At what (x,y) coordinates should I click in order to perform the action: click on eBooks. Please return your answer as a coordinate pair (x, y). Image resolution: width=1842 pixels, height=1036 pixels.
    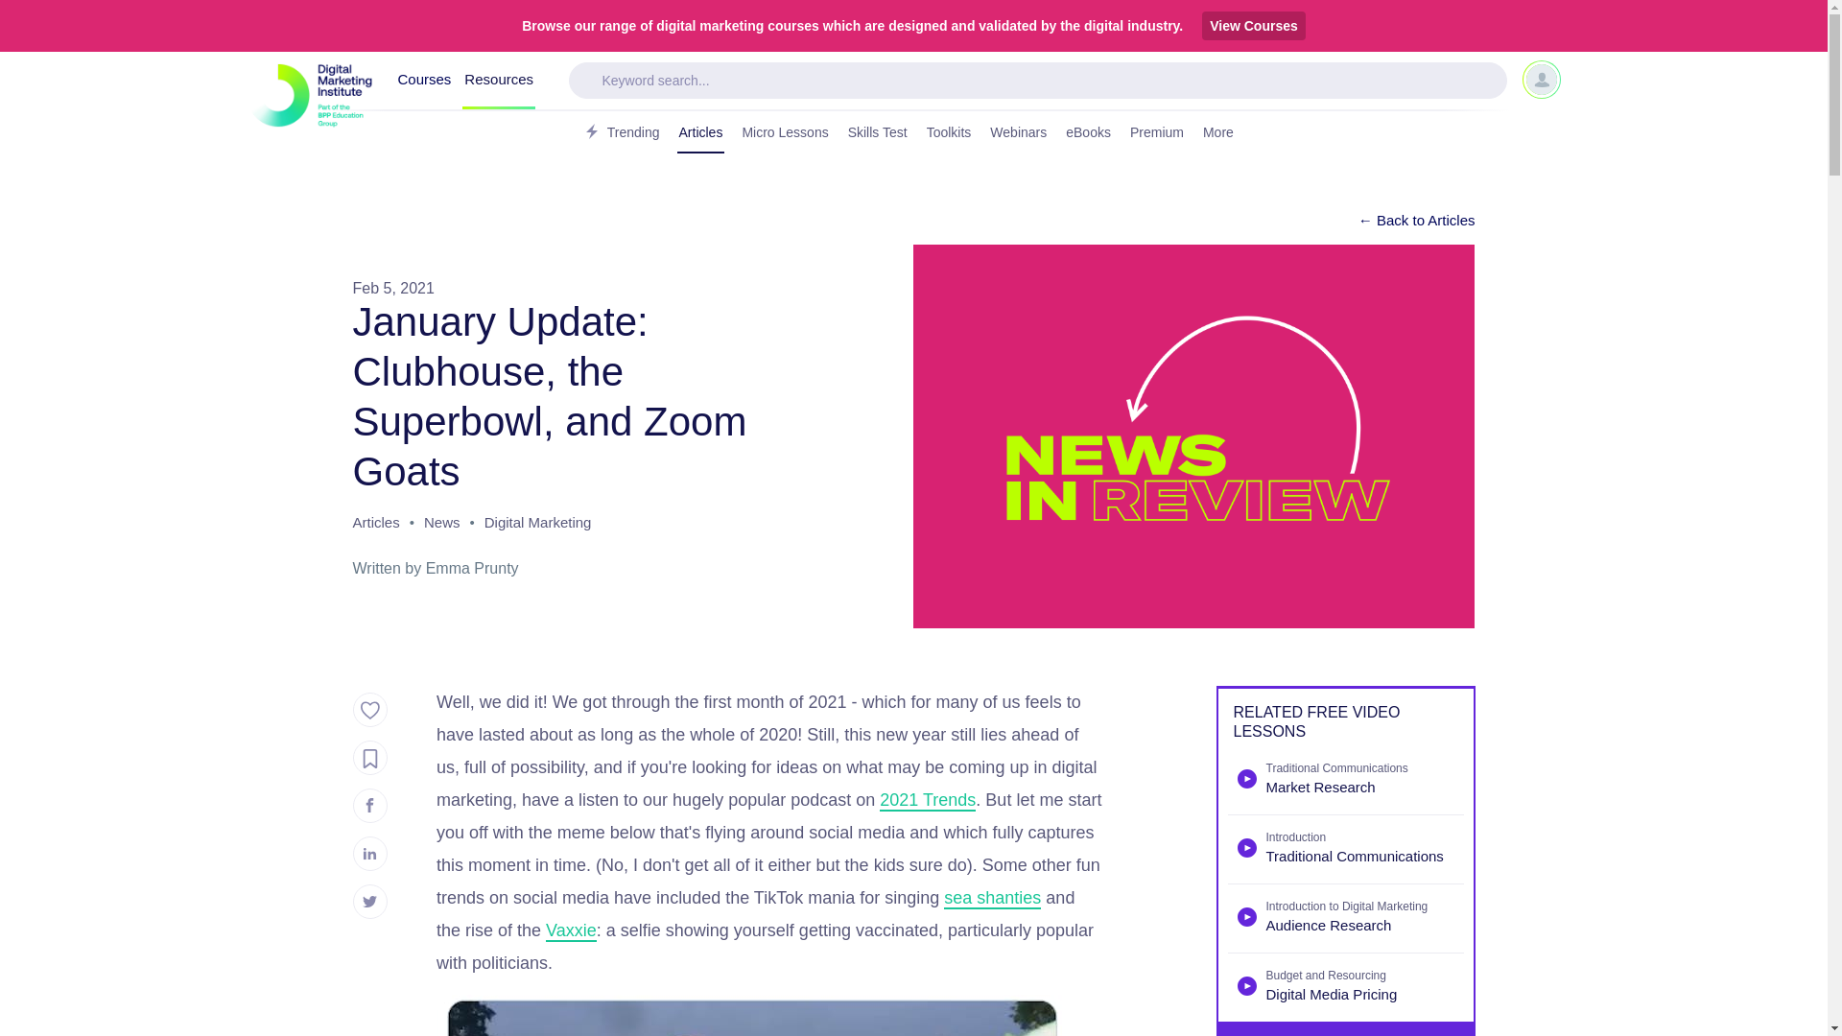
    Looking at the image, I should click on (1088, 132).